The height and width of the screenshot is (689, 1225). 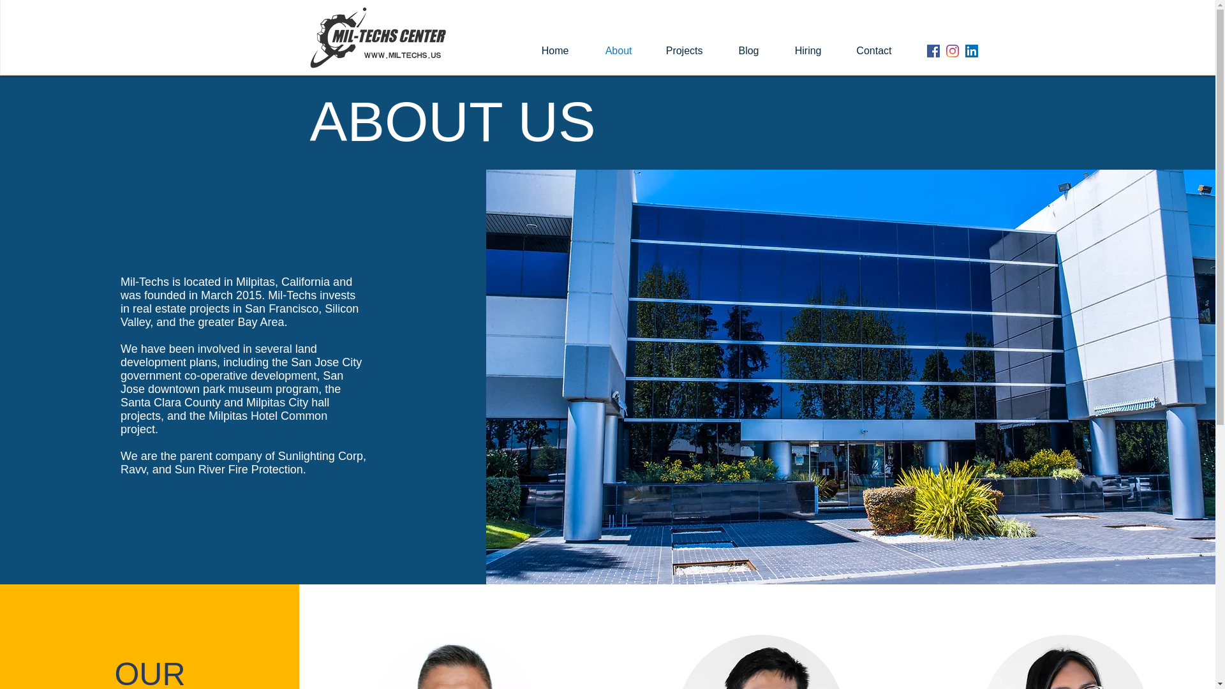 What do you see at coordinates (607, 51) in the screenshot?
I see `About` at bounding box center [607, 51].